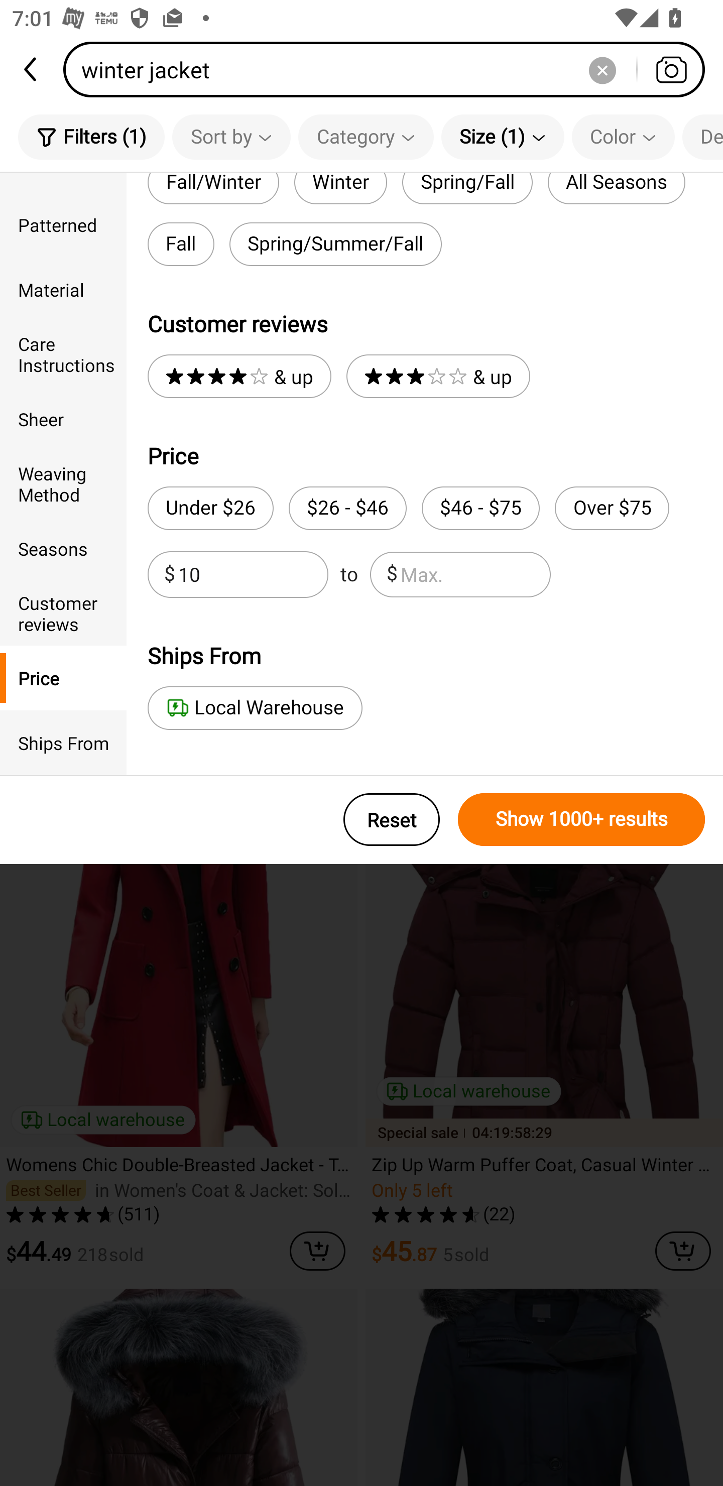  What do you see at coordinates (231, 137) in the screenshot?
I see `Sort by` at bounding box center [231, 137].